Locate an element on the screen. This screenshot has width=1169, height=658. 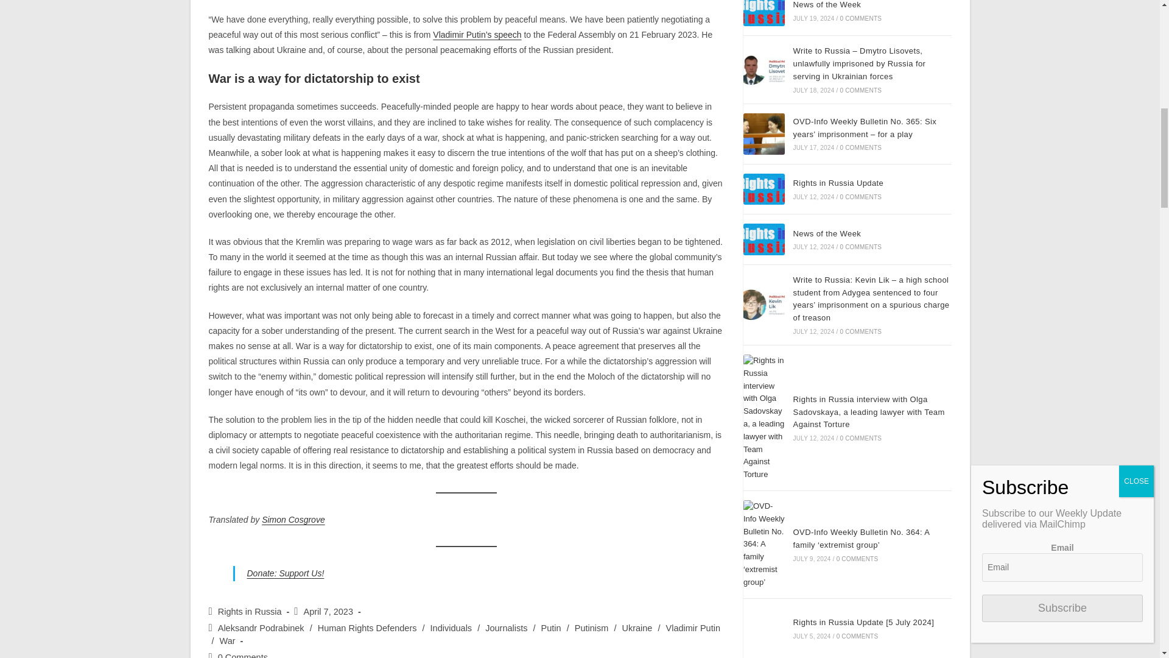
Rights in Russia is located at coordinates (250, 611).